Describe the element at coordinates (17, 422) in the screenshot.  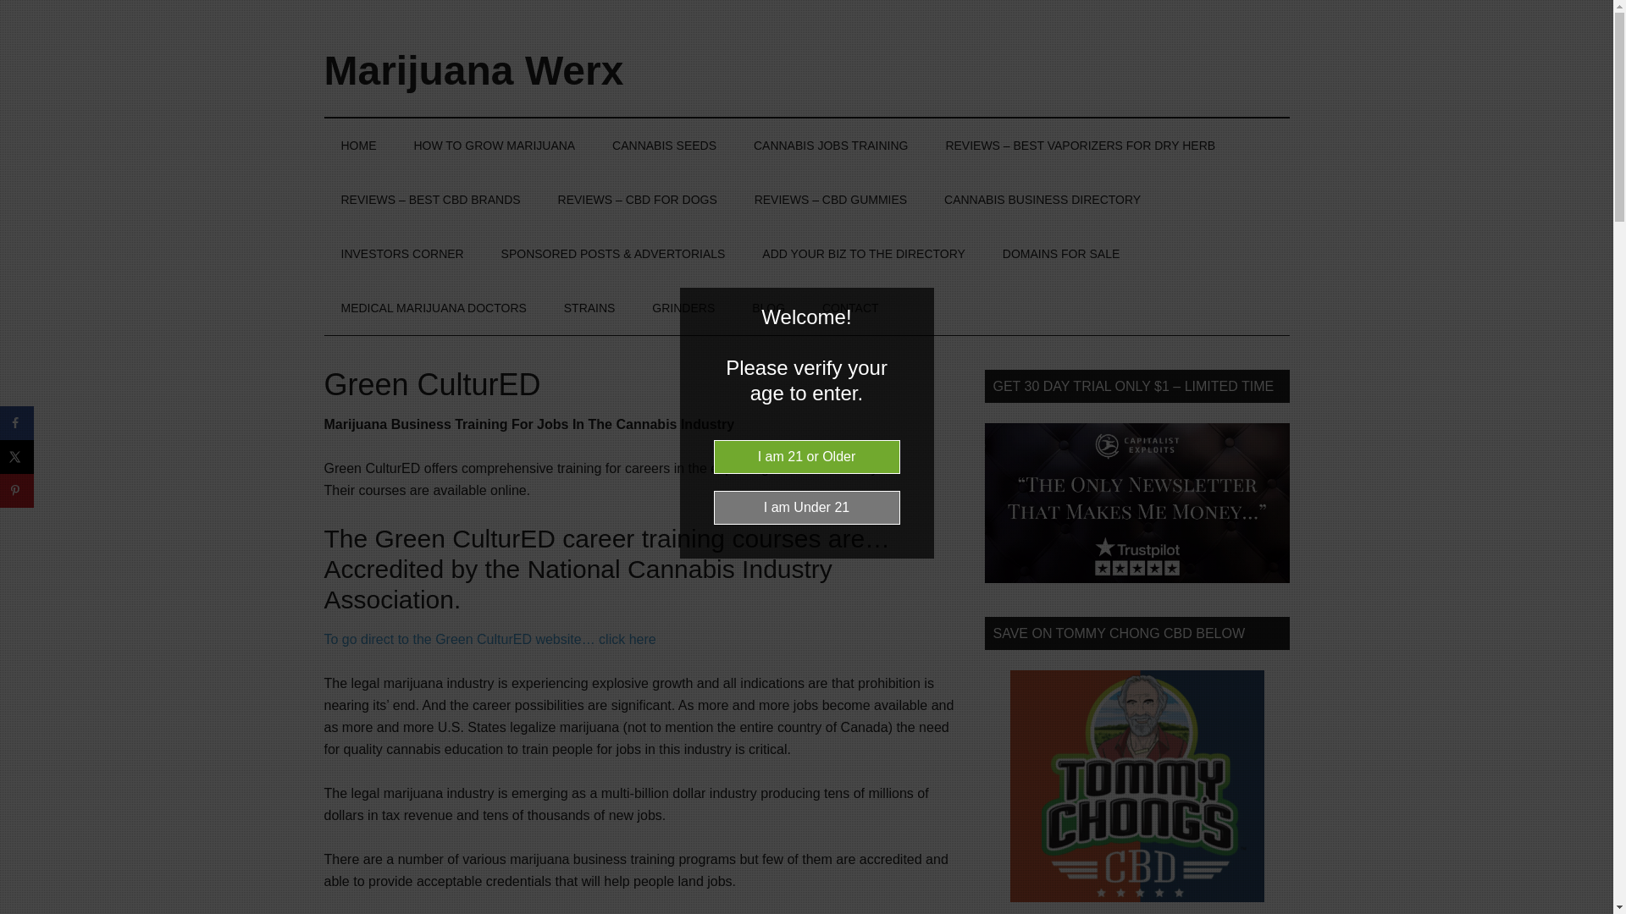
I see `Share on Facebook` at that location.